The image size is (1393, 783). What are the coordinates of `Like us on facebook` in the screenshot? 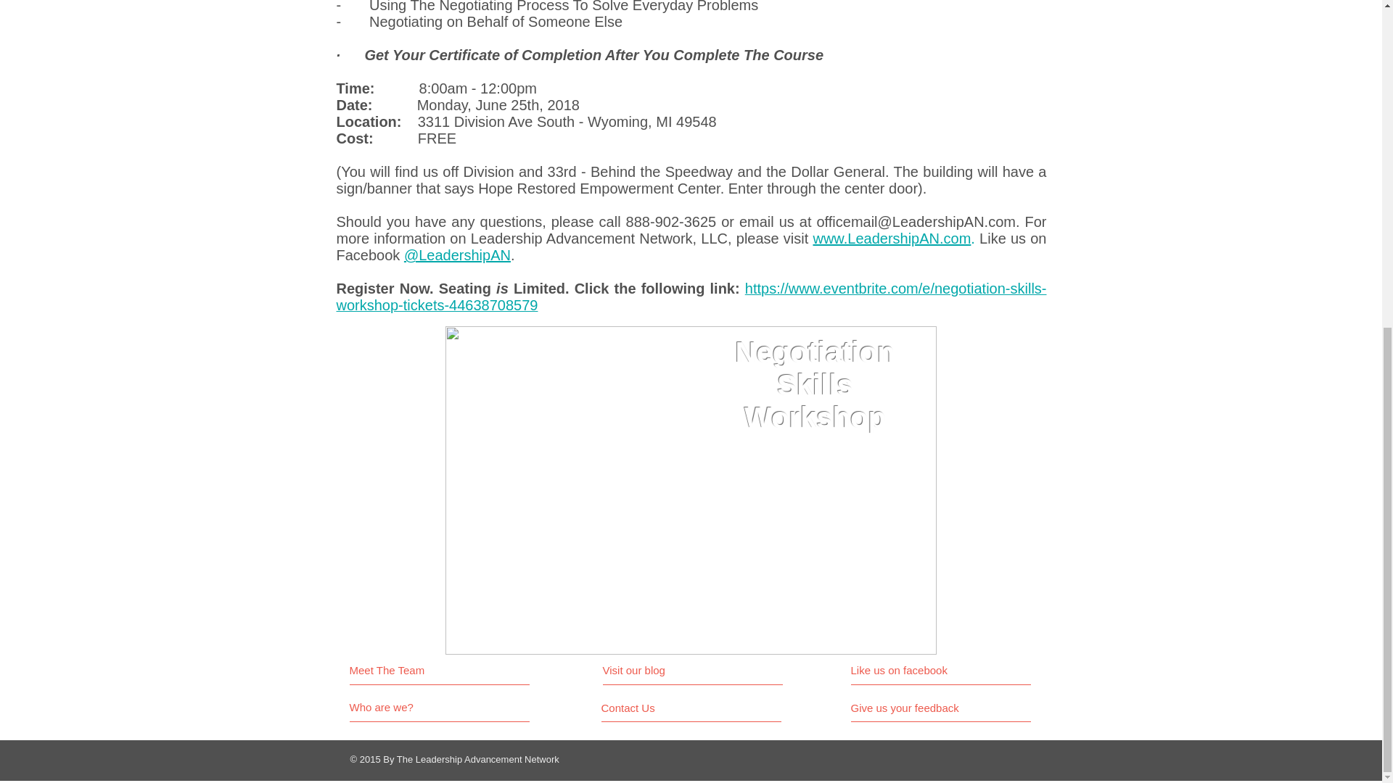 It's located at (915, 670).